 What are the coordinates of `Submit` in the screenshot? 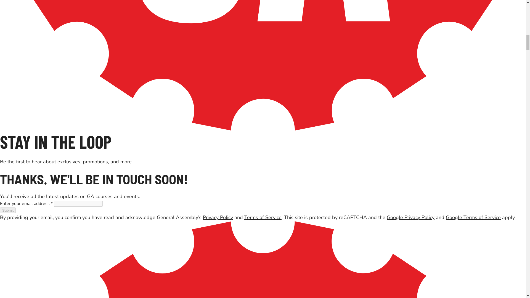 It's located at (8, 210).